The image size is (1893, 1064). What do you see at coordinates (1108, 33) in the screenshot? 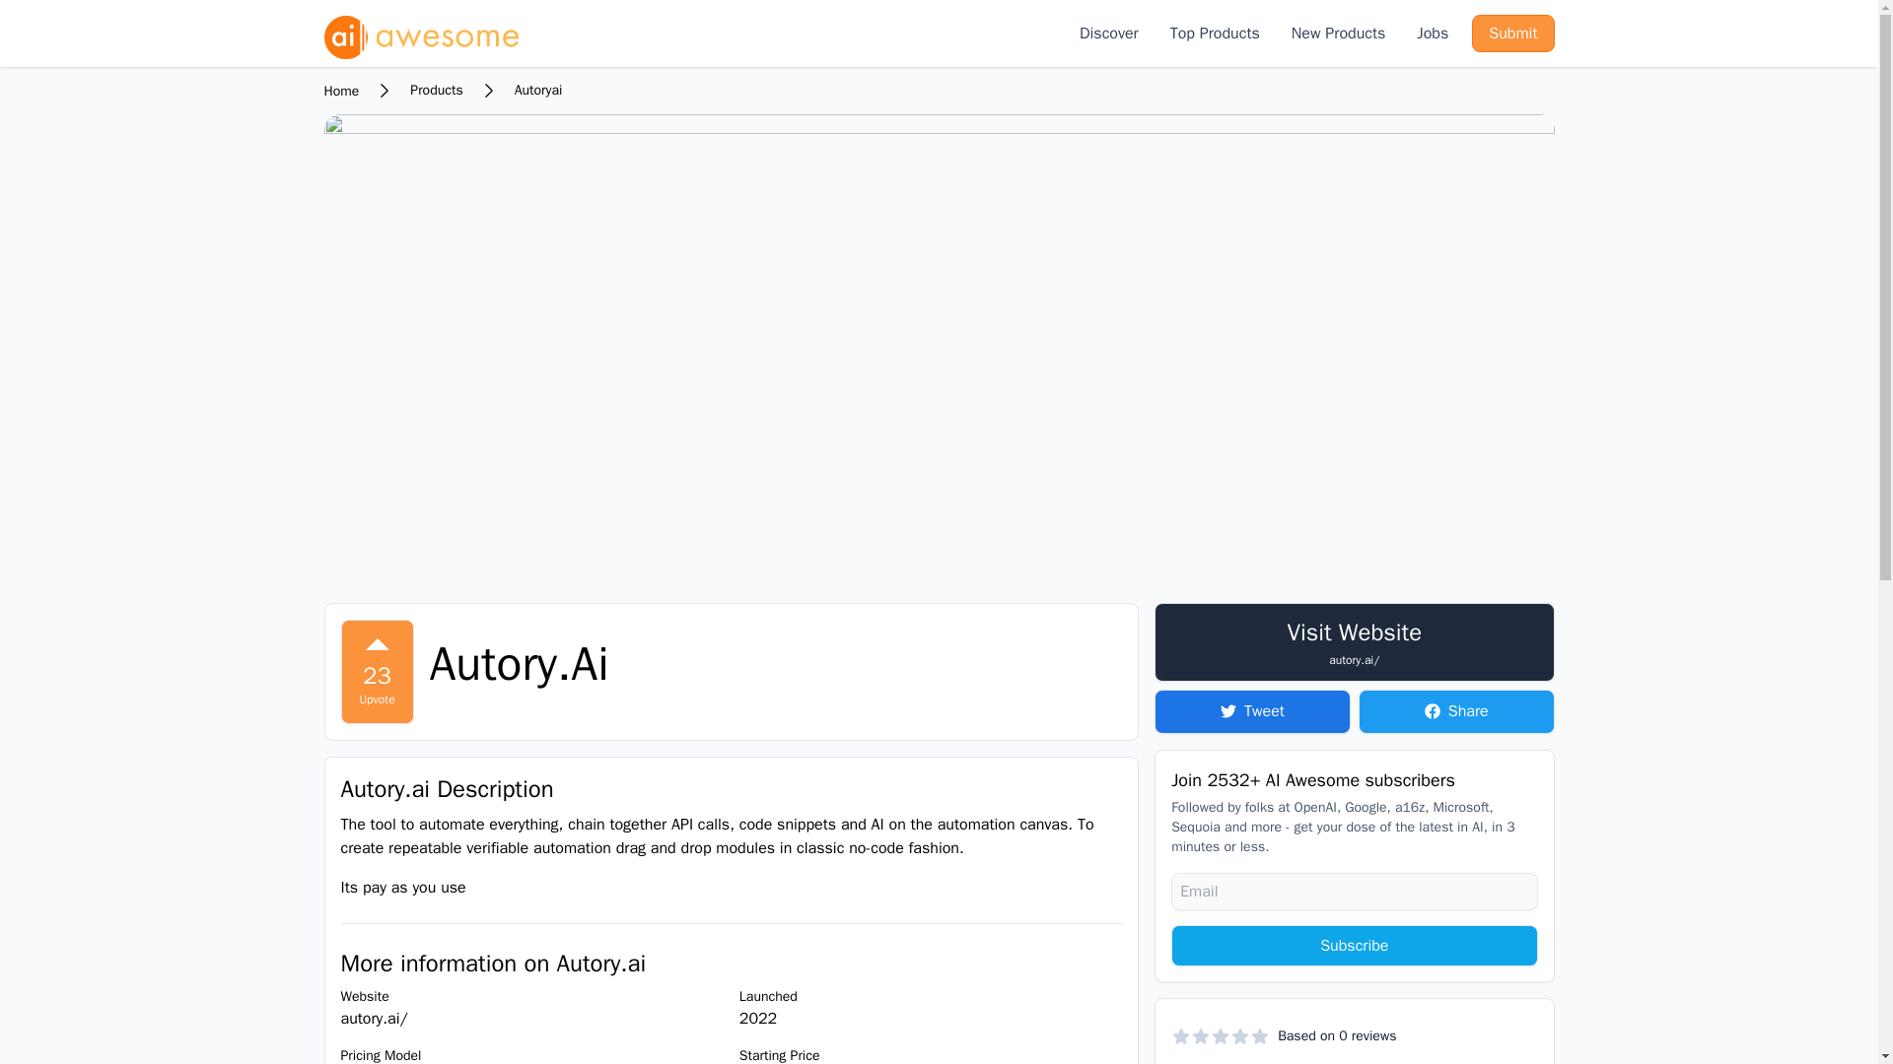
I see `Discover` at bounding box center [1108, 33].